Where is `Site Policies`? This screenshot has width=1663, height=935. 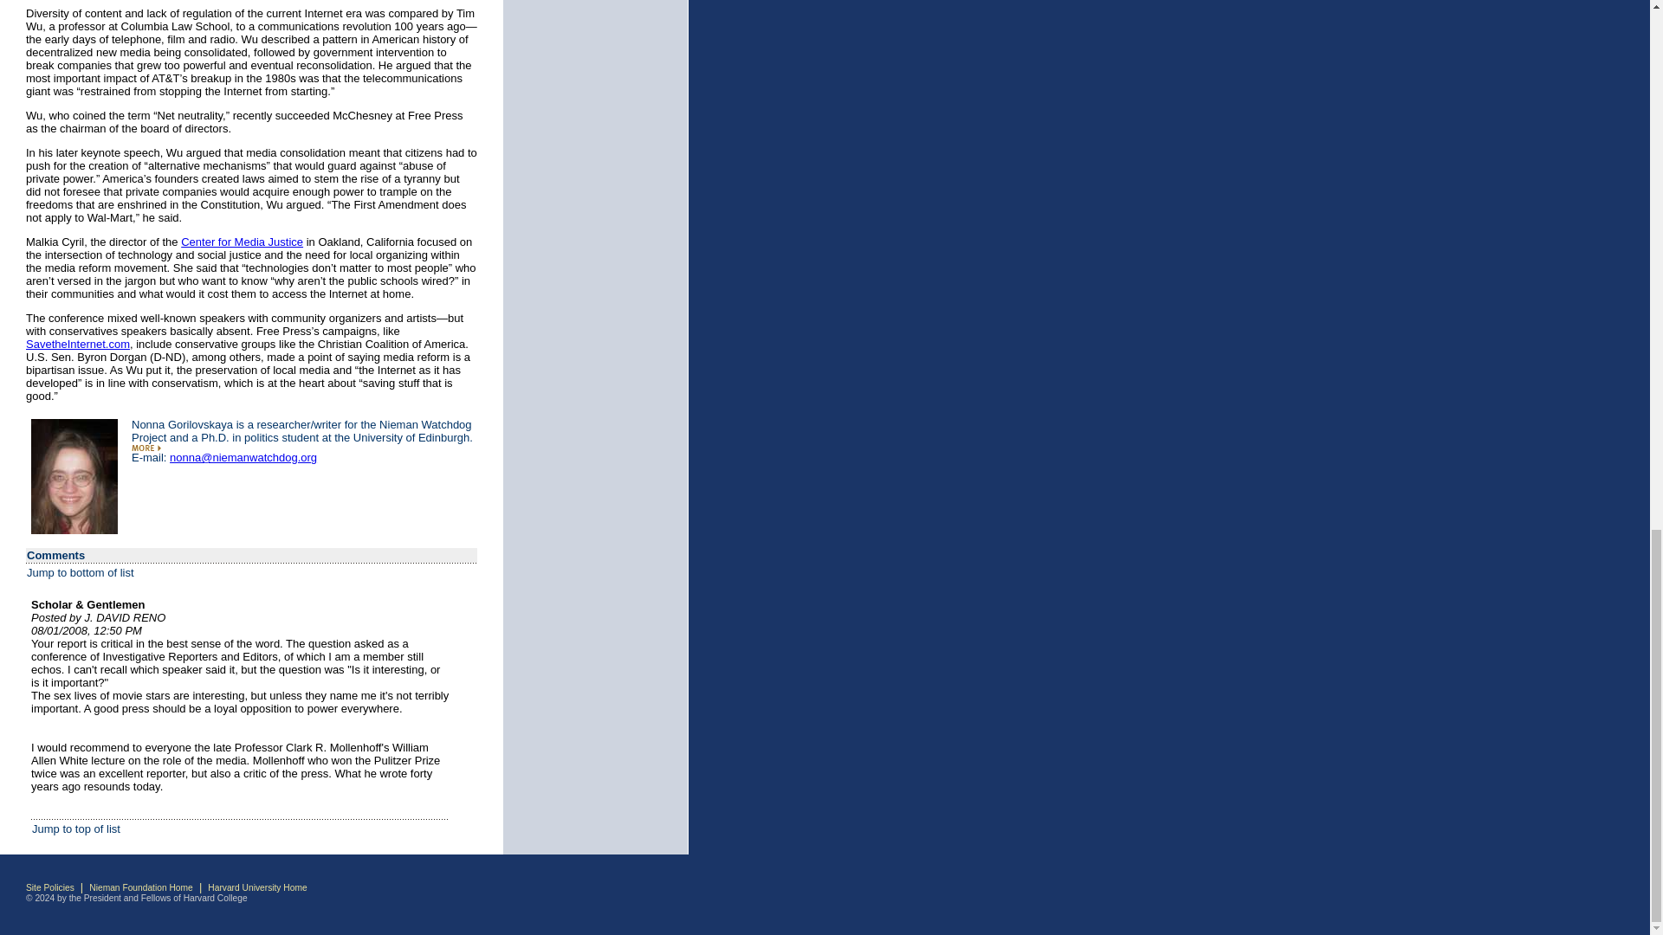
Site Policies is located at coordinates (50, 887).